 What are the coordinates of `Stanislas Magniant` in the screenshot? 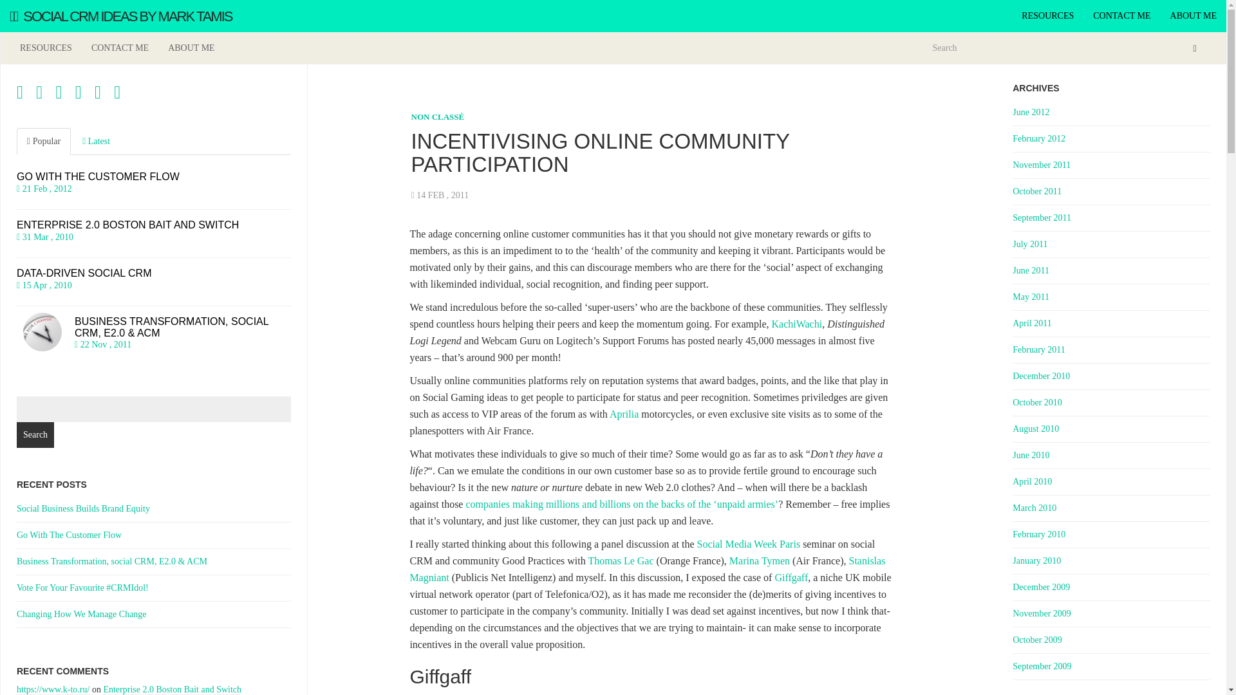 It's located at (646, 569).